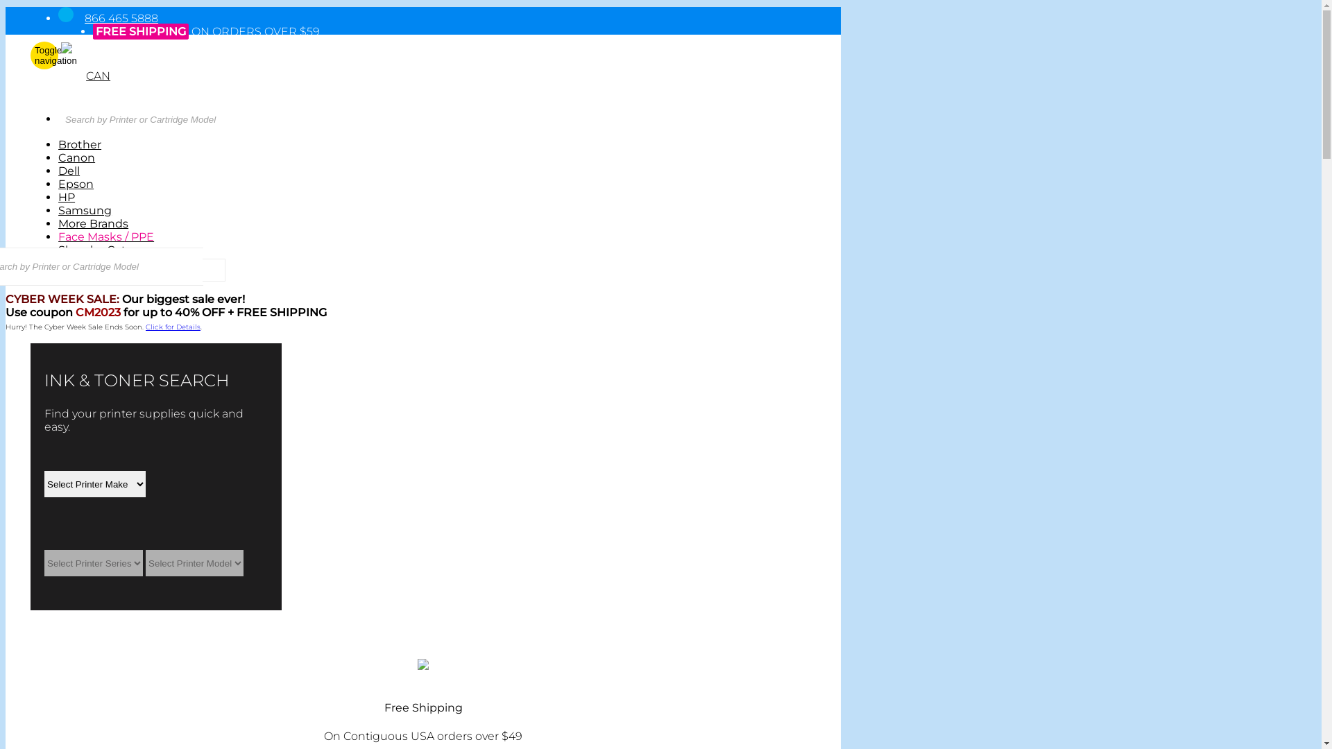 This screenshot has width=1332, height=749. Describe the element at coordinates (72, 103) in the screenshot. I see `  Cart` at that location.